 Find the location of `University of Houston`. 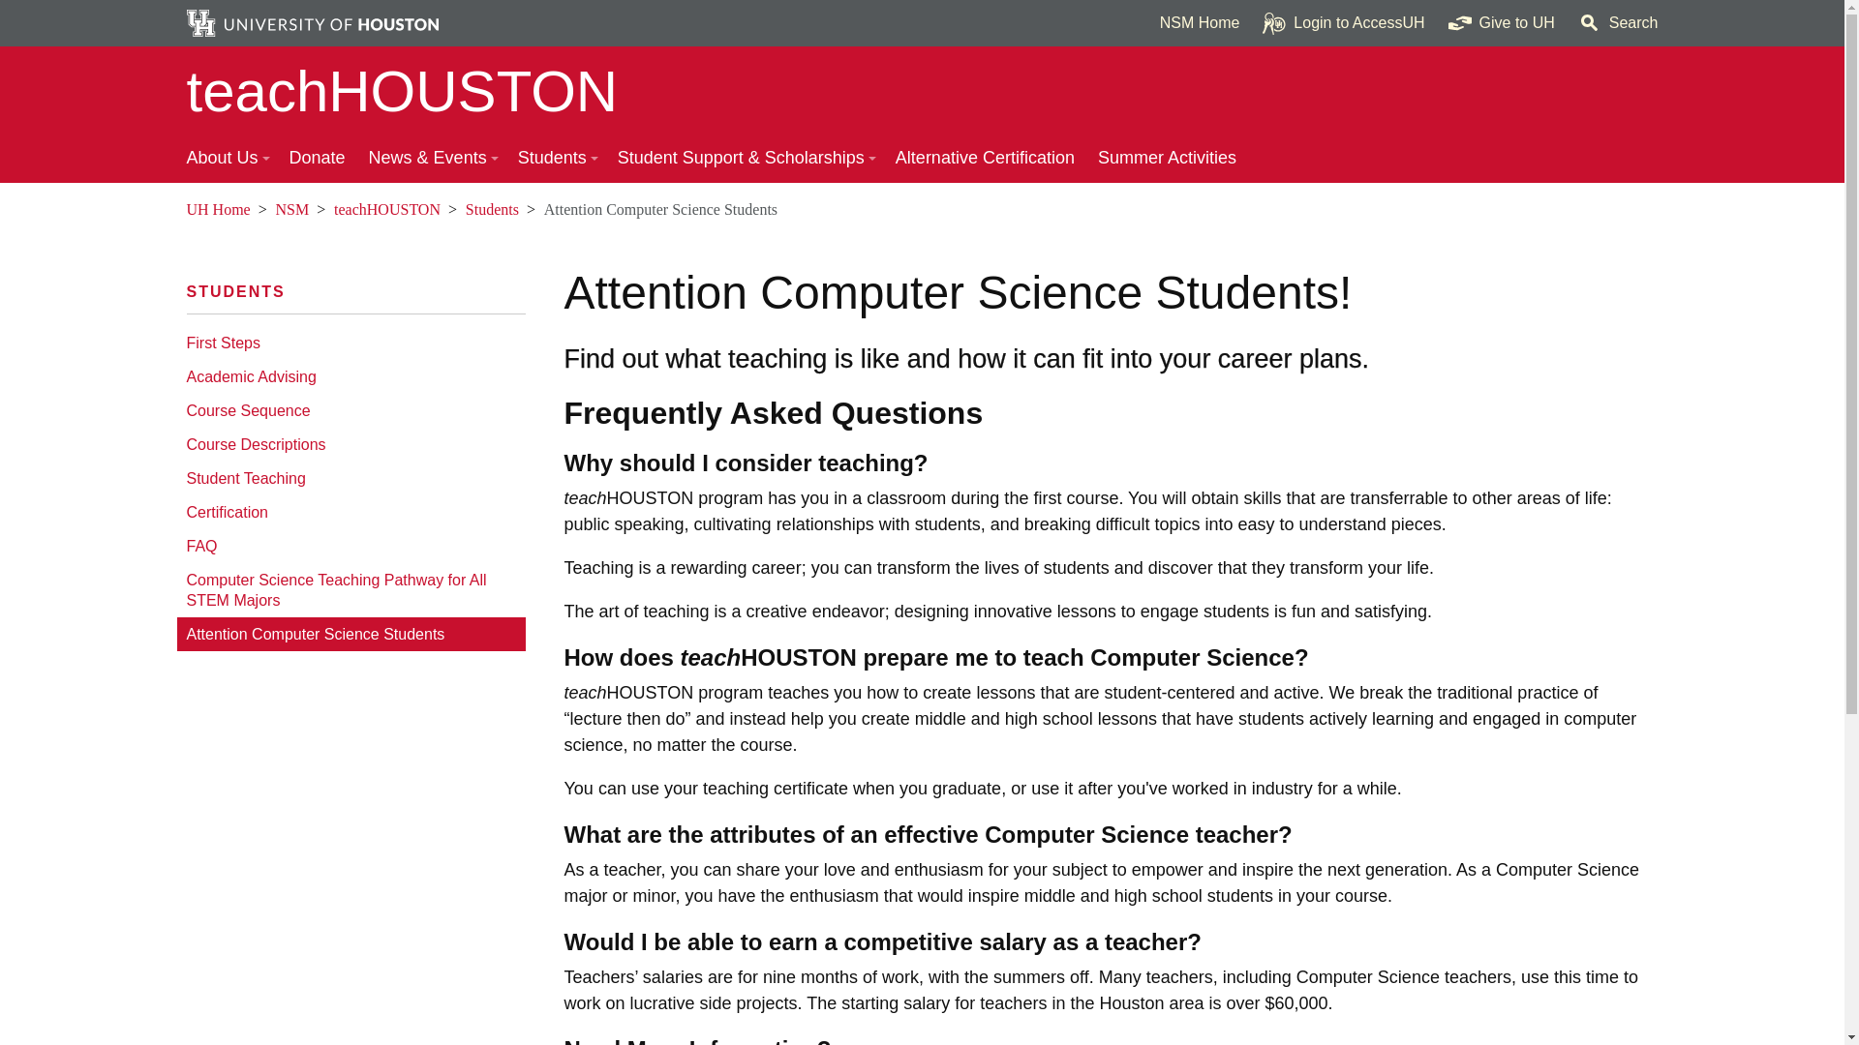

University of Houston is located at coordinates (1543, 23).